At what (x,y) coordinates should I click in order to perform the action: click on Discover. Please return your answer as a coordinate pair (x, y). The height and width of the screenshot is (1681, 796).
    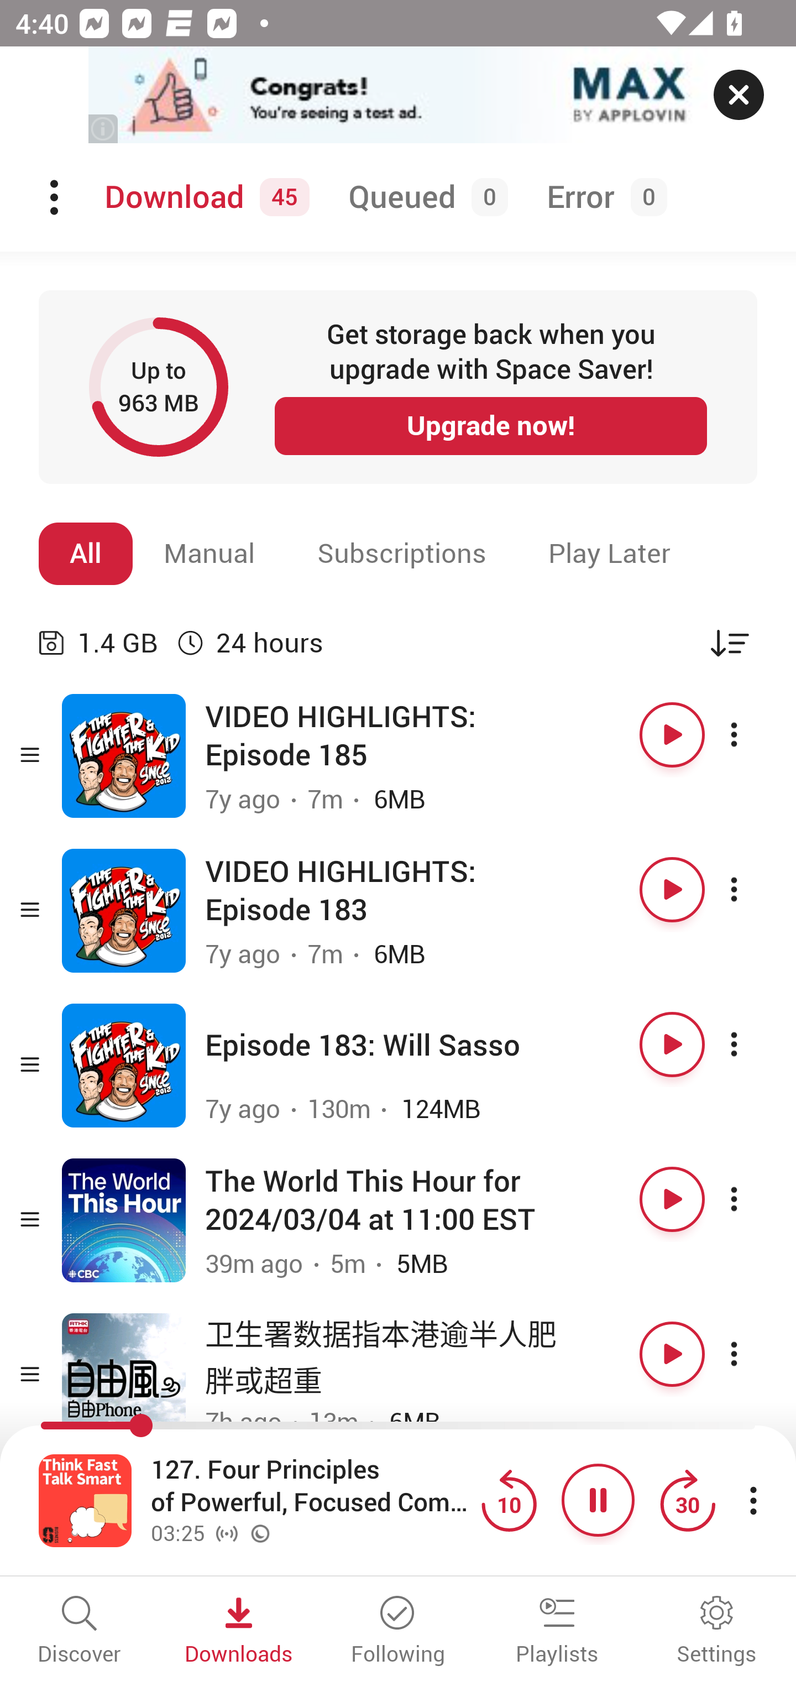
    Looking at the image, I should click on (80, 1631).